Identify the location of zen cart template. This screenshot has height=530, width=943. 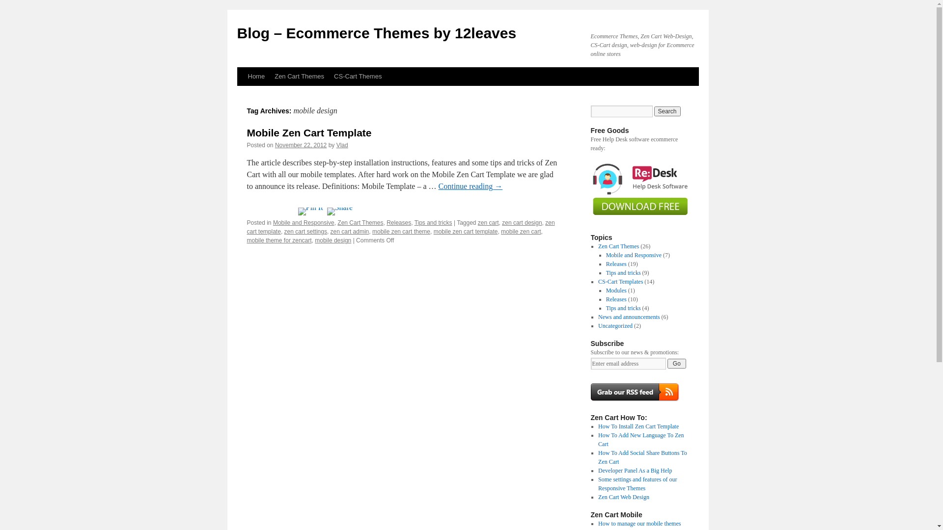
(401, 227).